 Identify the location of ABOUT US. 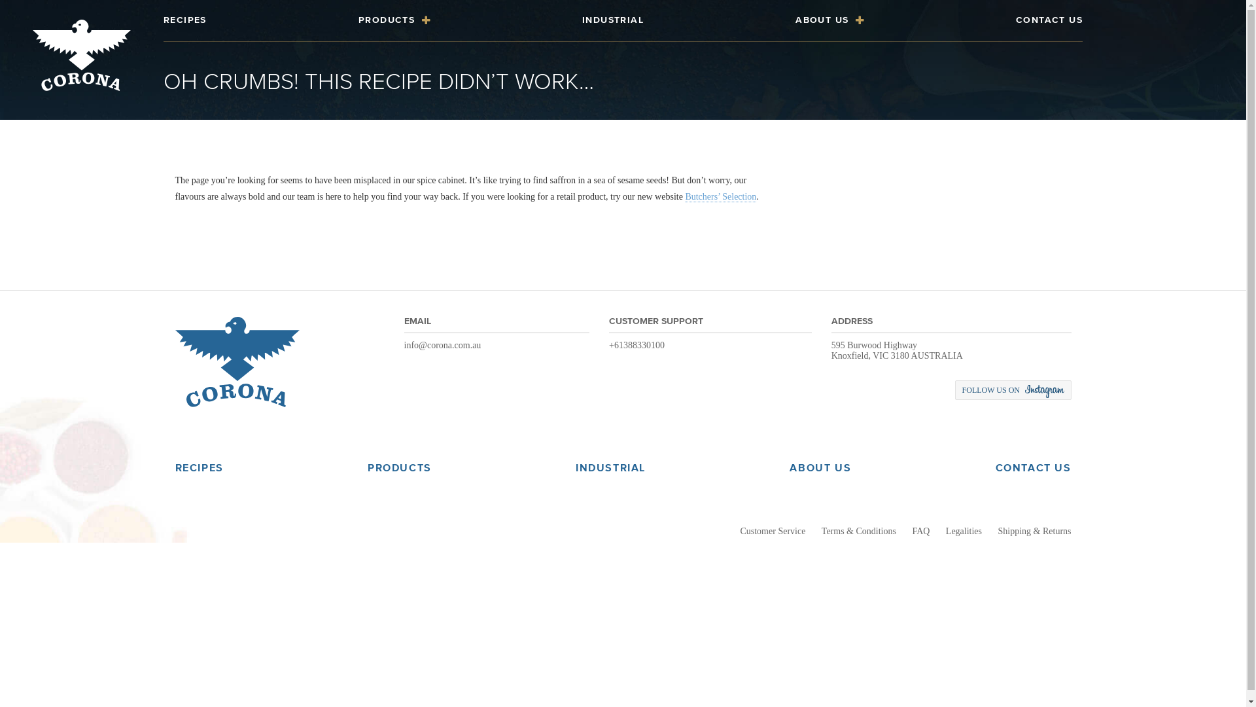
(820, 467).